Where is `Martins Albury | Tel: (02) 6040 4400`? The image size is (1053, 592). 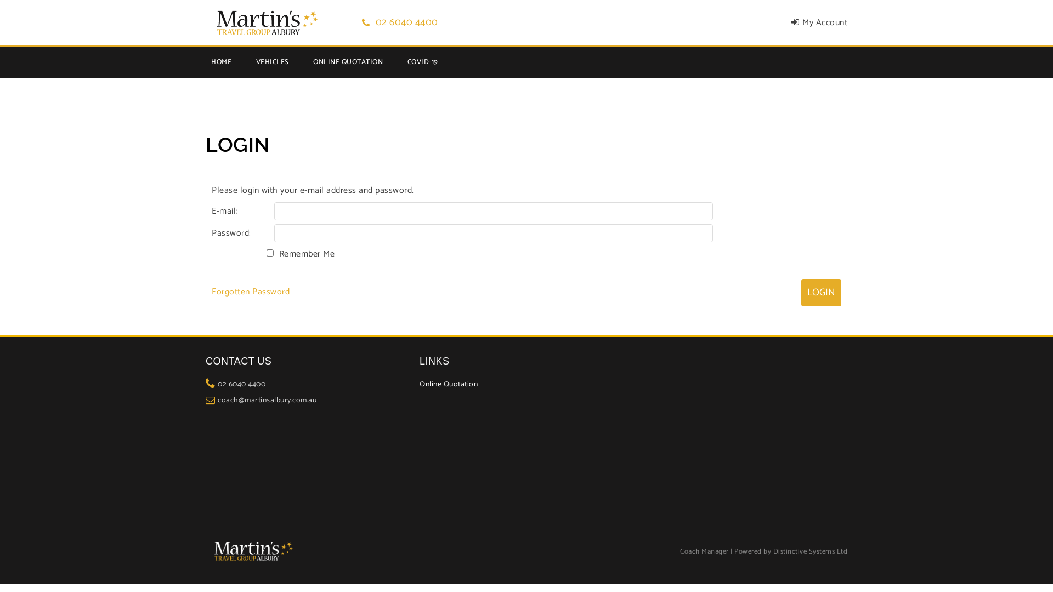 Martins Albury | Tel: (02) 6040 4400 is located at coordinates (264, 23).